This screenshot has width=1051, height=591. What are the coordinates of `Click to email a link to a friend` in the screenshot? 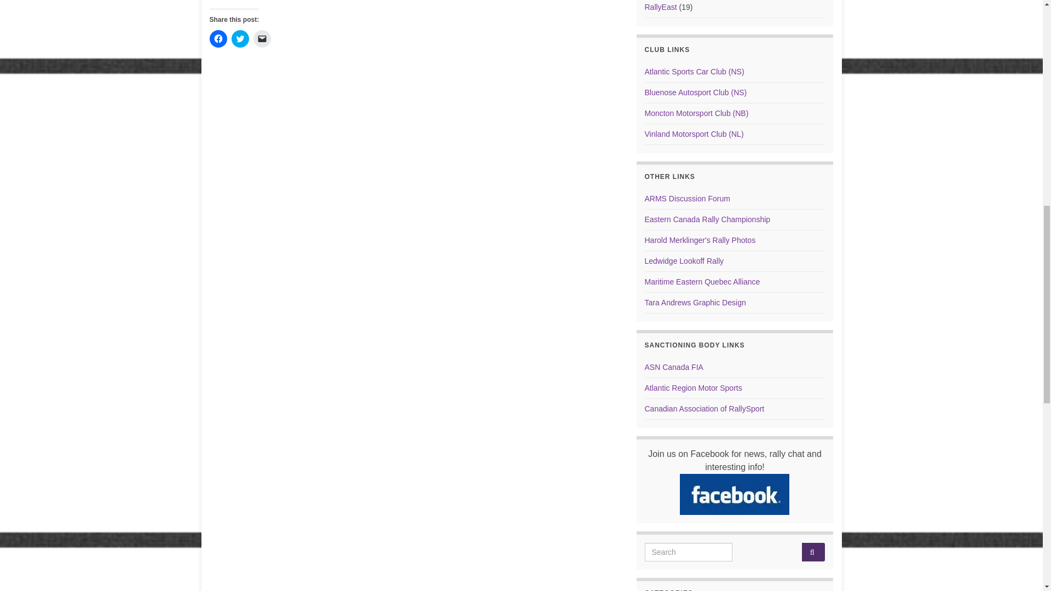 It's located at (262, 39).